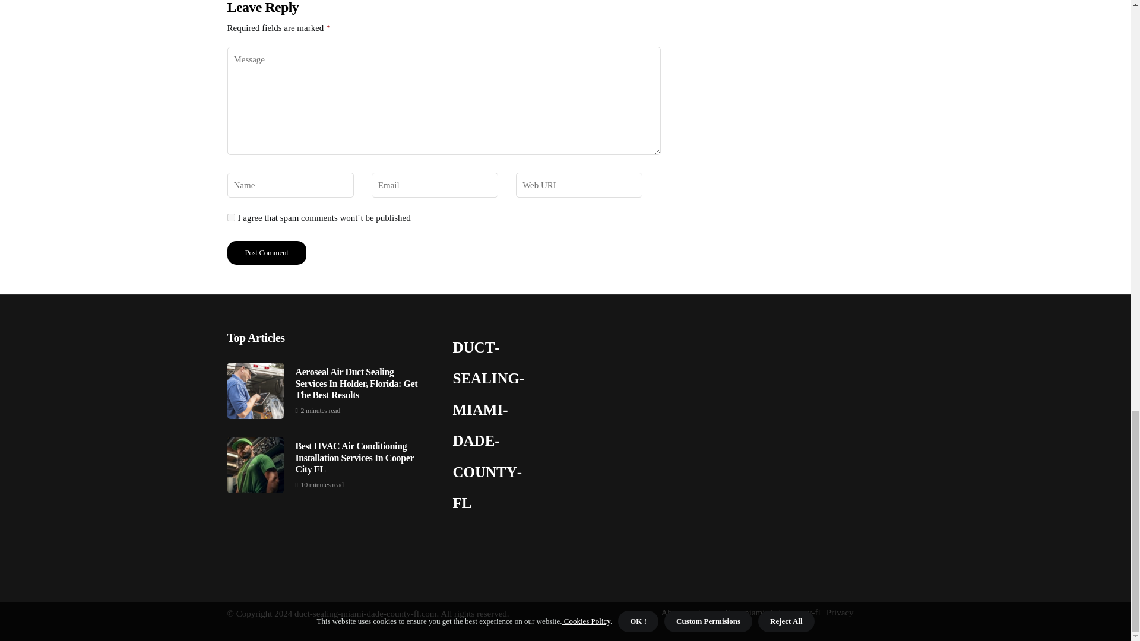 Image resolution: width=1140 pixels, height=641 pixels. What do you see at coordinates (266, 253) in the screenshot?
I see `Post Comment` at bounding box center [266, 253].